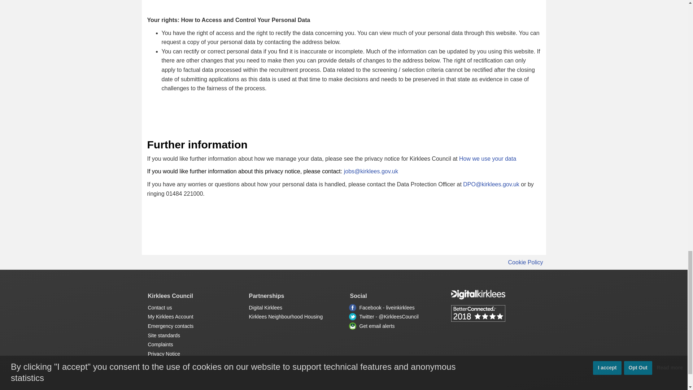 This screenshot has height=390, width=693. Describe the element at coordinates (352, 316) in the screenshot. I see `Kirklees Council Twitter` at that location.